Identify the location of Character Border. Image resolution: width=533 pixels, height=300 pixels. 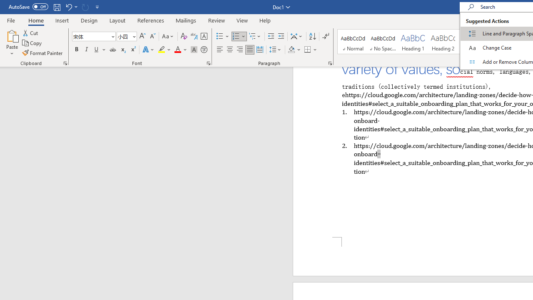
(204, 37).